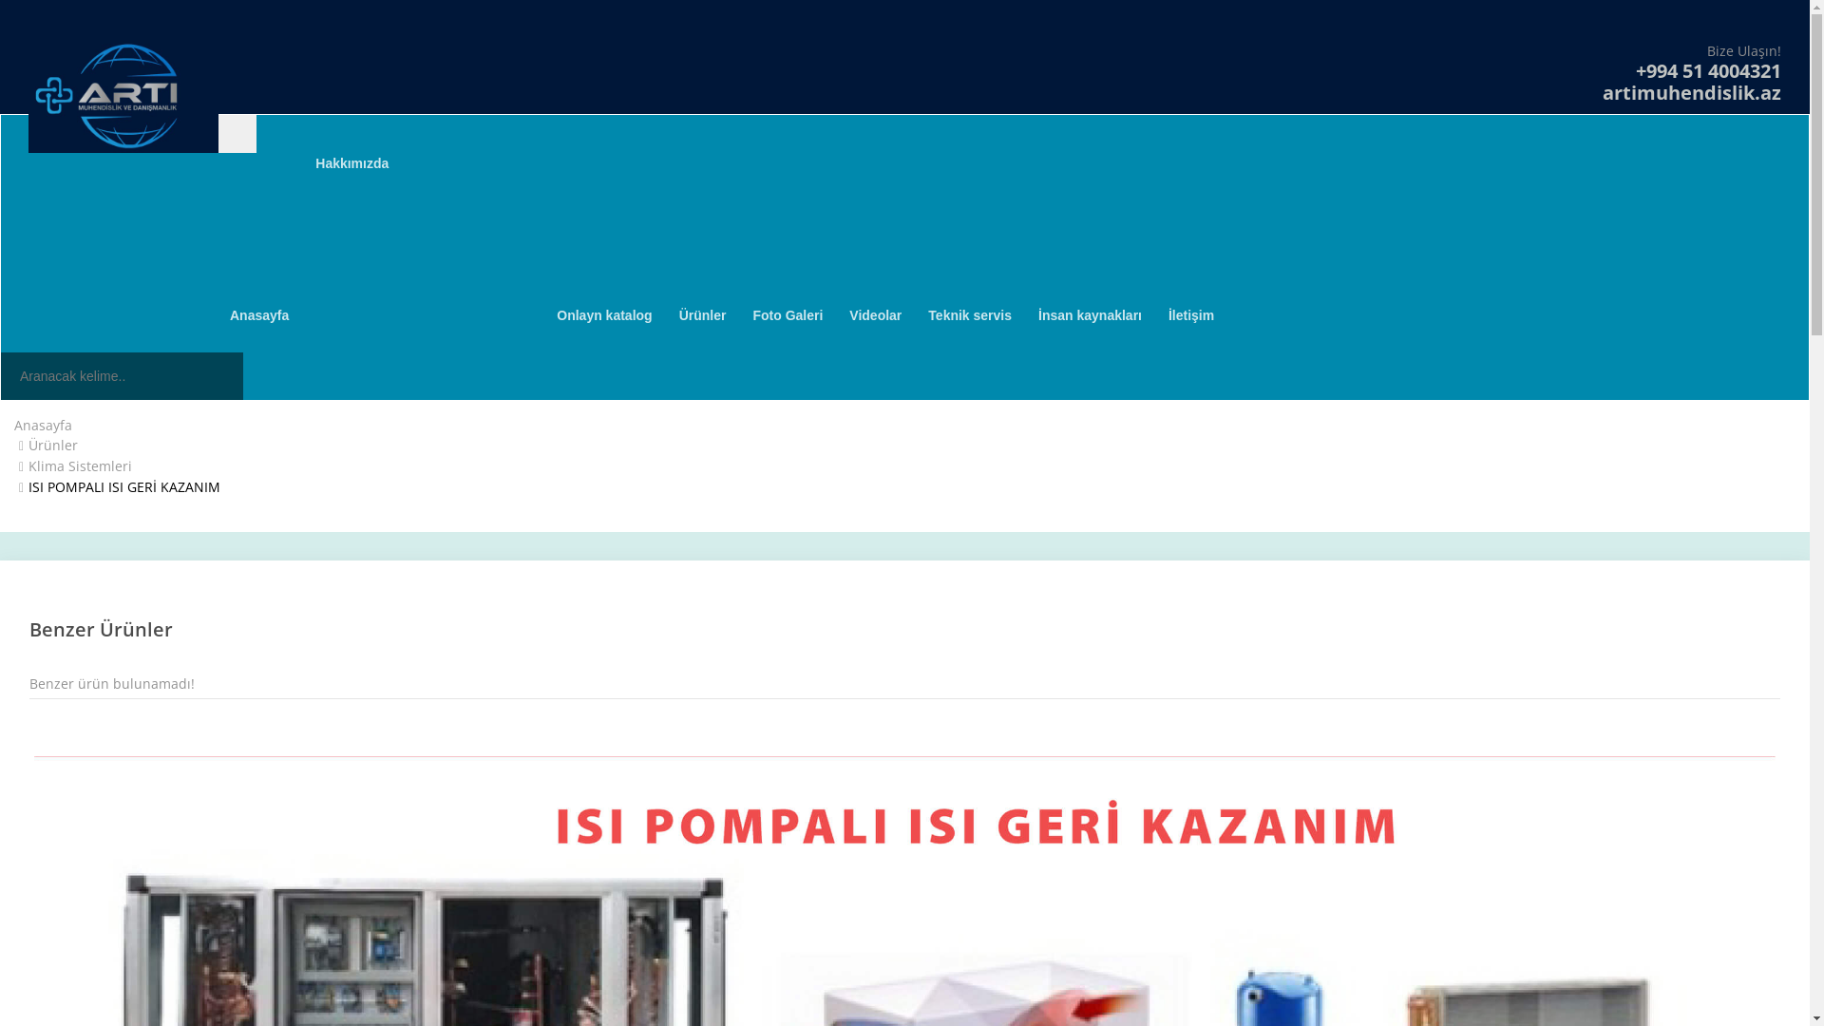  Describe the element at coordinates (259, 315) in the screenshot. I see `Anasayfa` at that location.